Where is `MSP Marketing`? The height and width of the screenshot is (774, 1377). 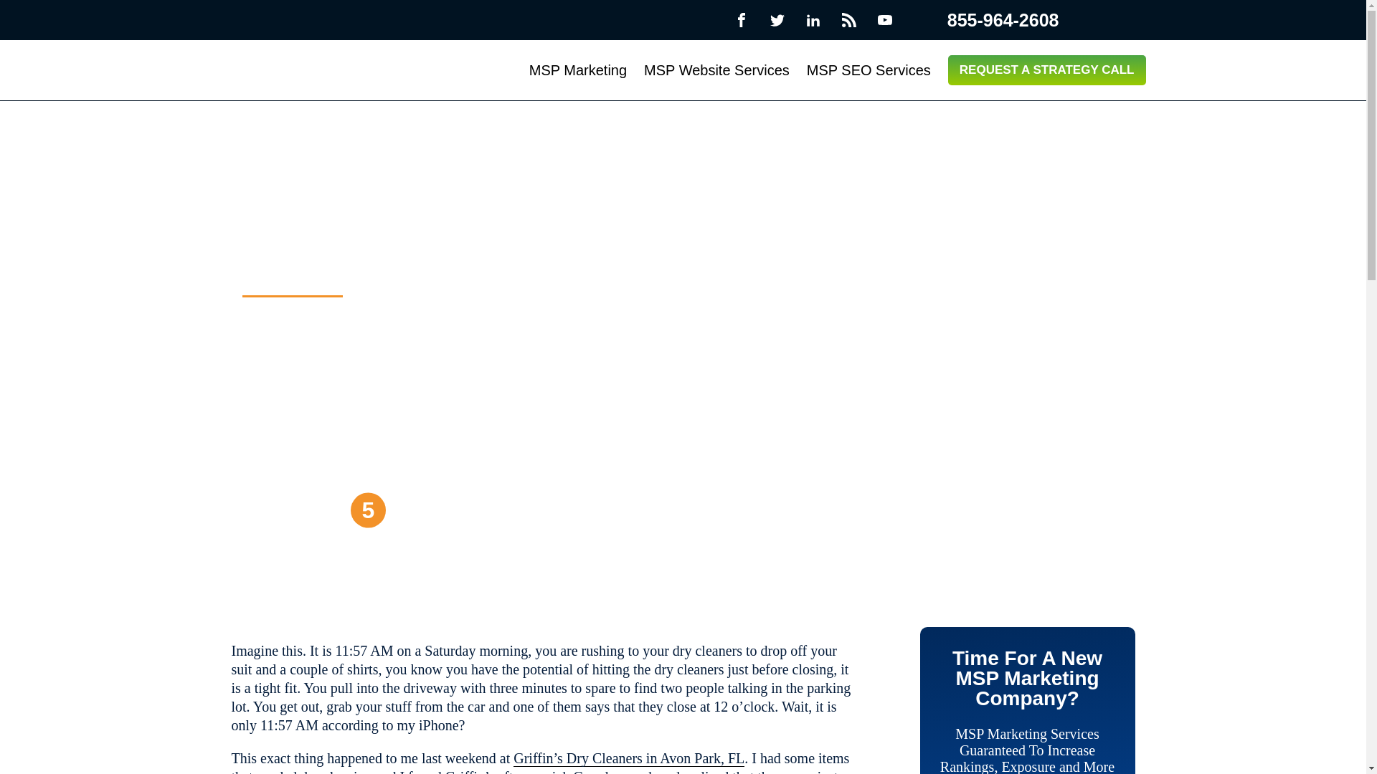 MSP Marketing is located at coordinates (577, 70).